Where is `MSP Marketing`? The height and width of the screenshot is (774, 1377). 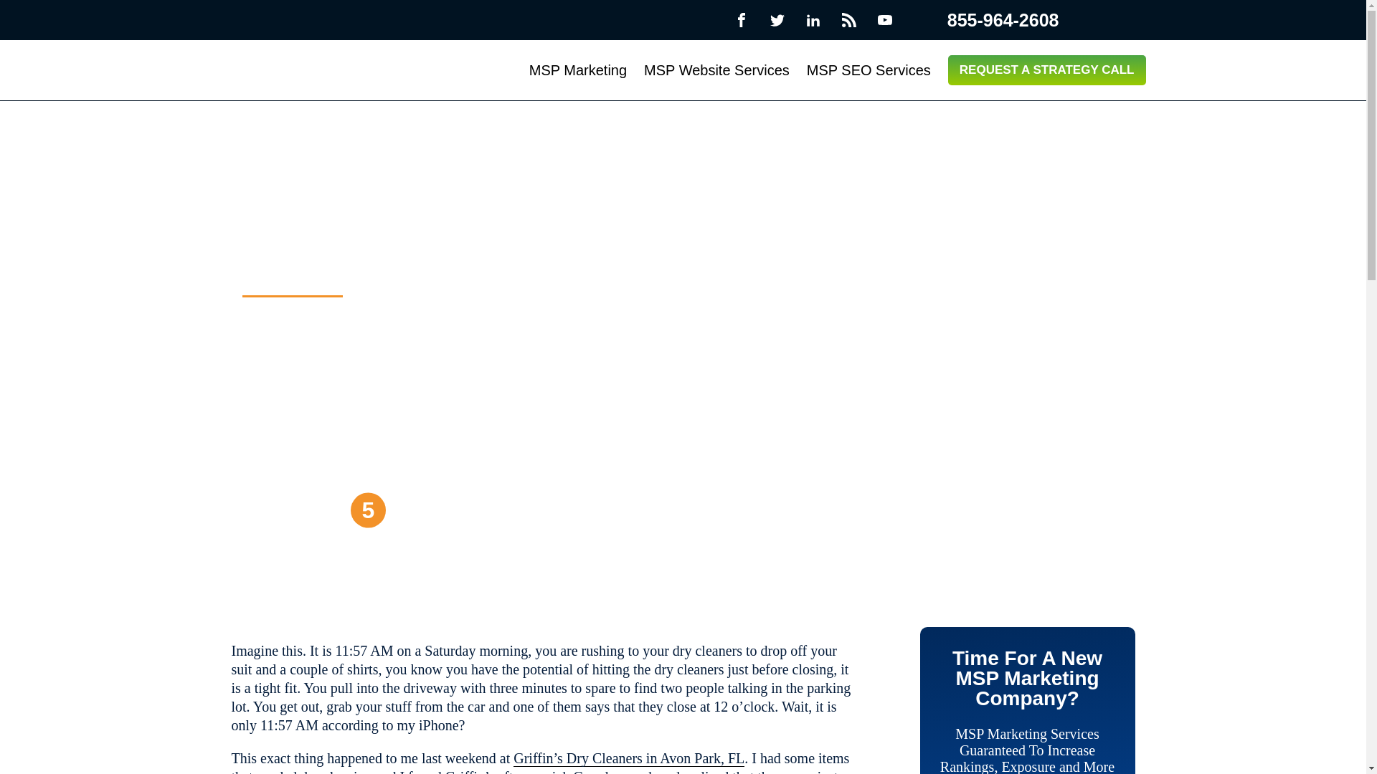 MSP Marketing is located at coordinates (577, 70).